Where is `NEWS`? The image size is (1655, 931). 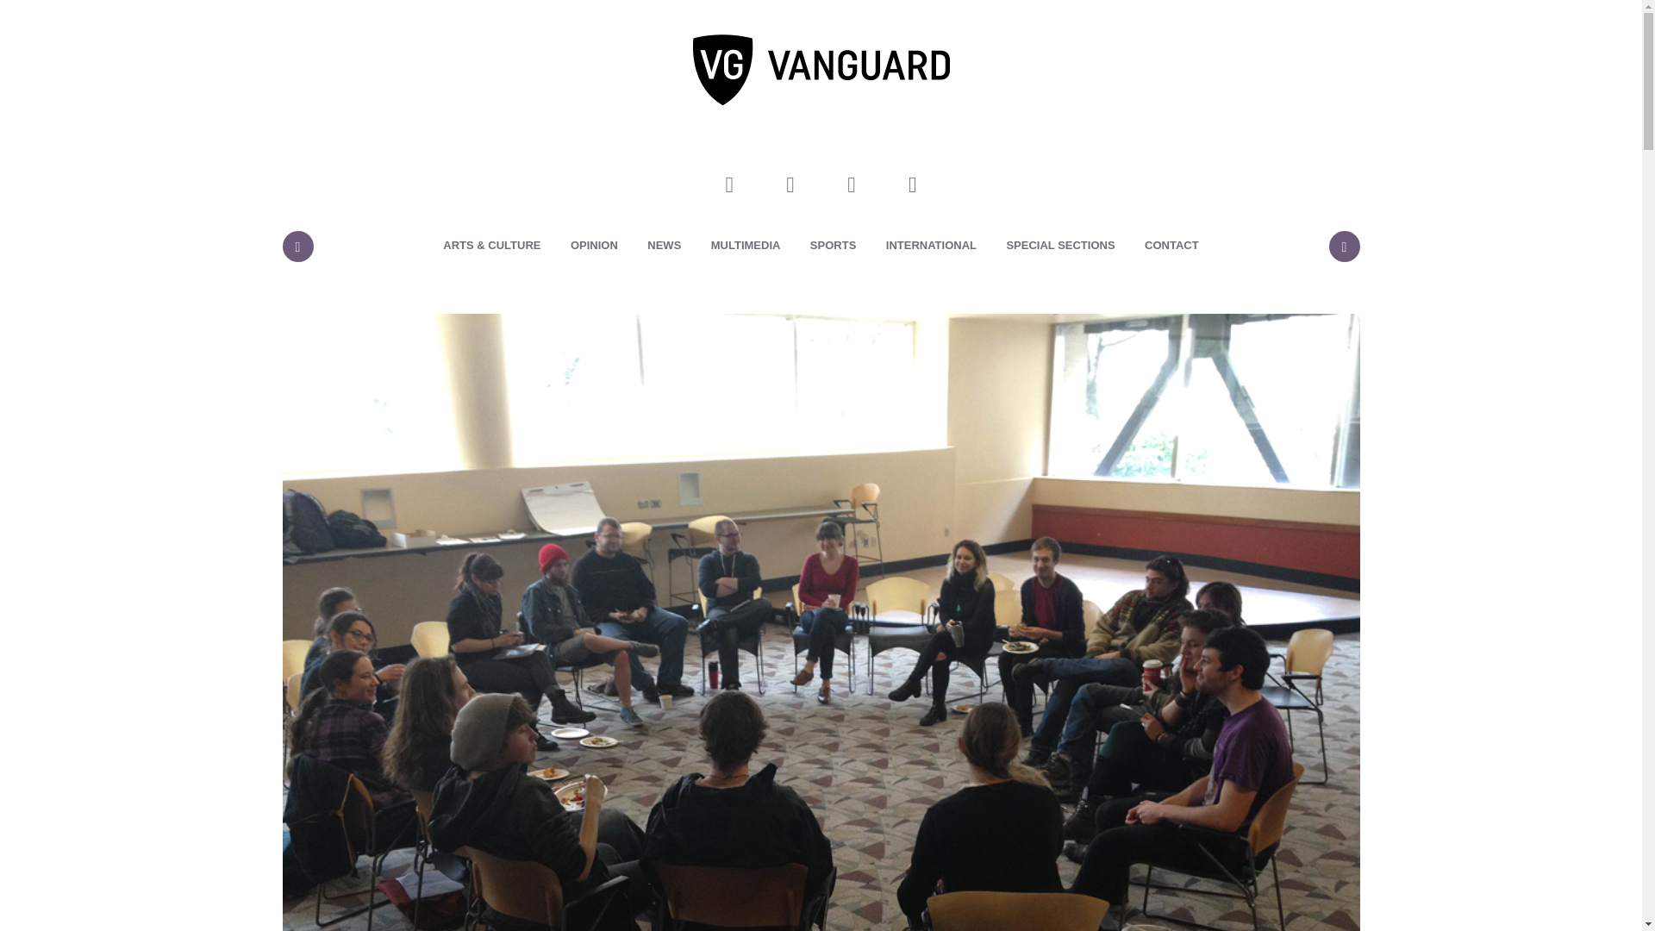
NEWS is located at coordinates (664, 246).